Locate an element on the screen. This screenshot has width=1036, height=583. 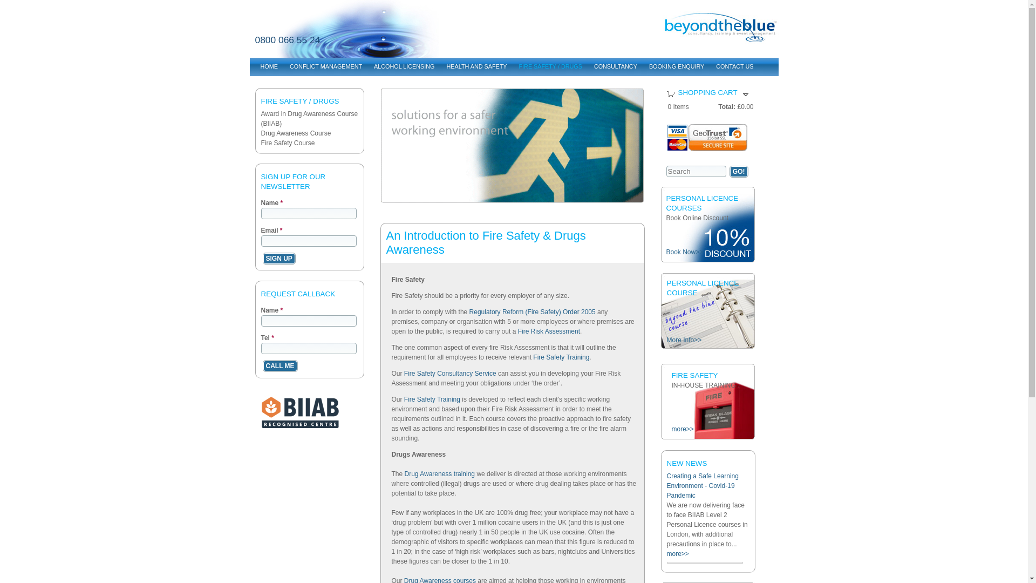
Drug Awareness courses is located at coordinates (439, 580).